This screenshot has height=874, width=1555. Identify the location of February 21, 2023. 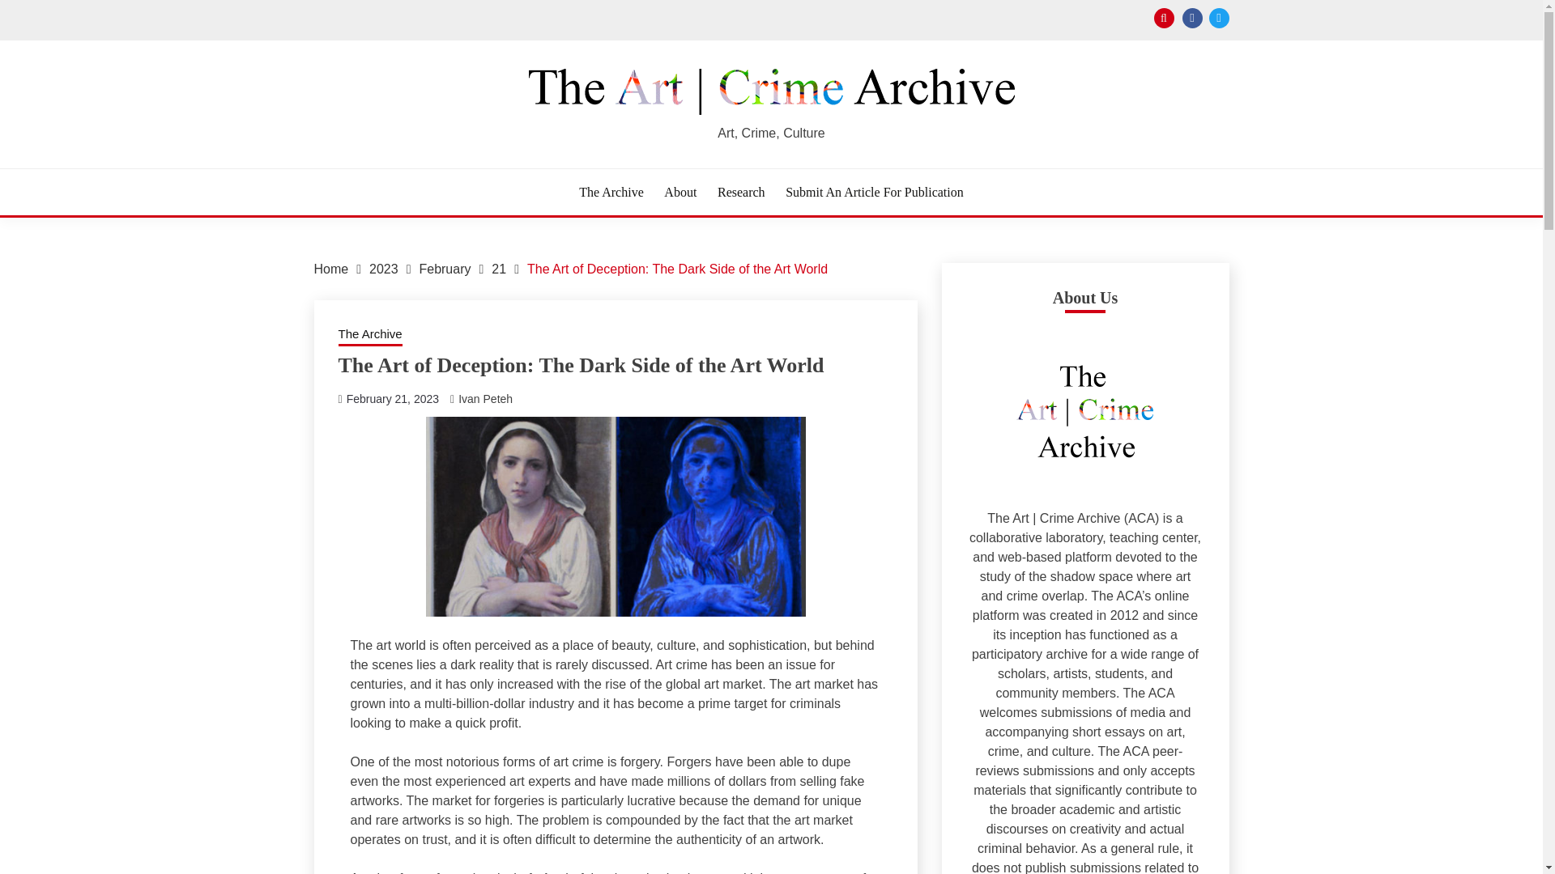
(392, 398).